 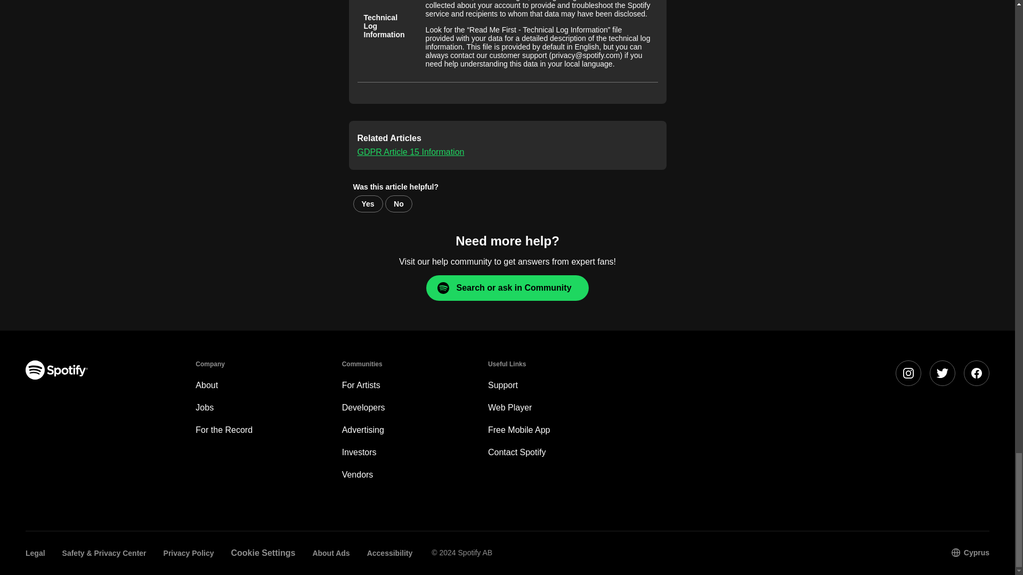 What do you see at coordinates (507, 287) in the screenshot?
I see `Search or ask in Community` at bounding box center [507, 287].